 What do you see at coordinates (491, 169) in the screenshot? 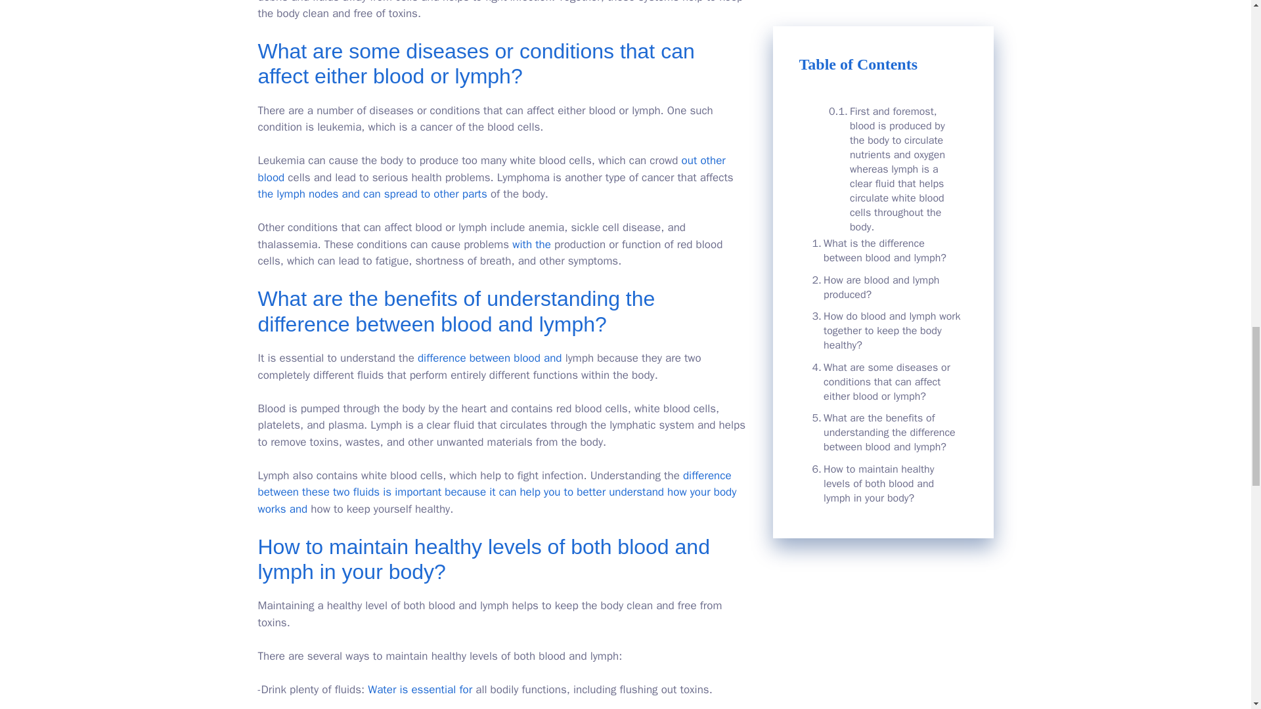
I see `out other blood` at bounding box center [491, 169].